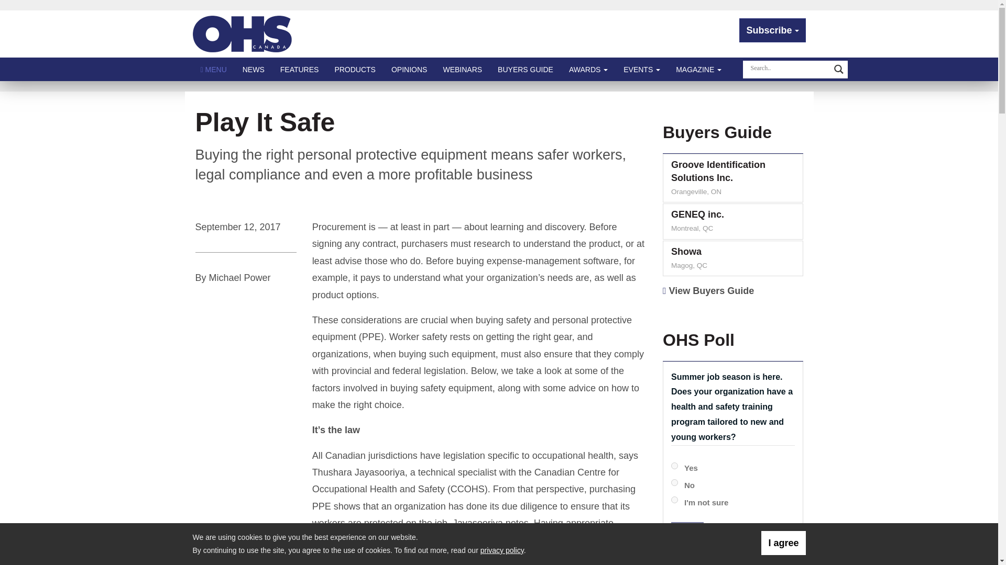  Describe the element at coordinates (214, 69) in the screenshot. I see `Click to show site navigation` at that location.